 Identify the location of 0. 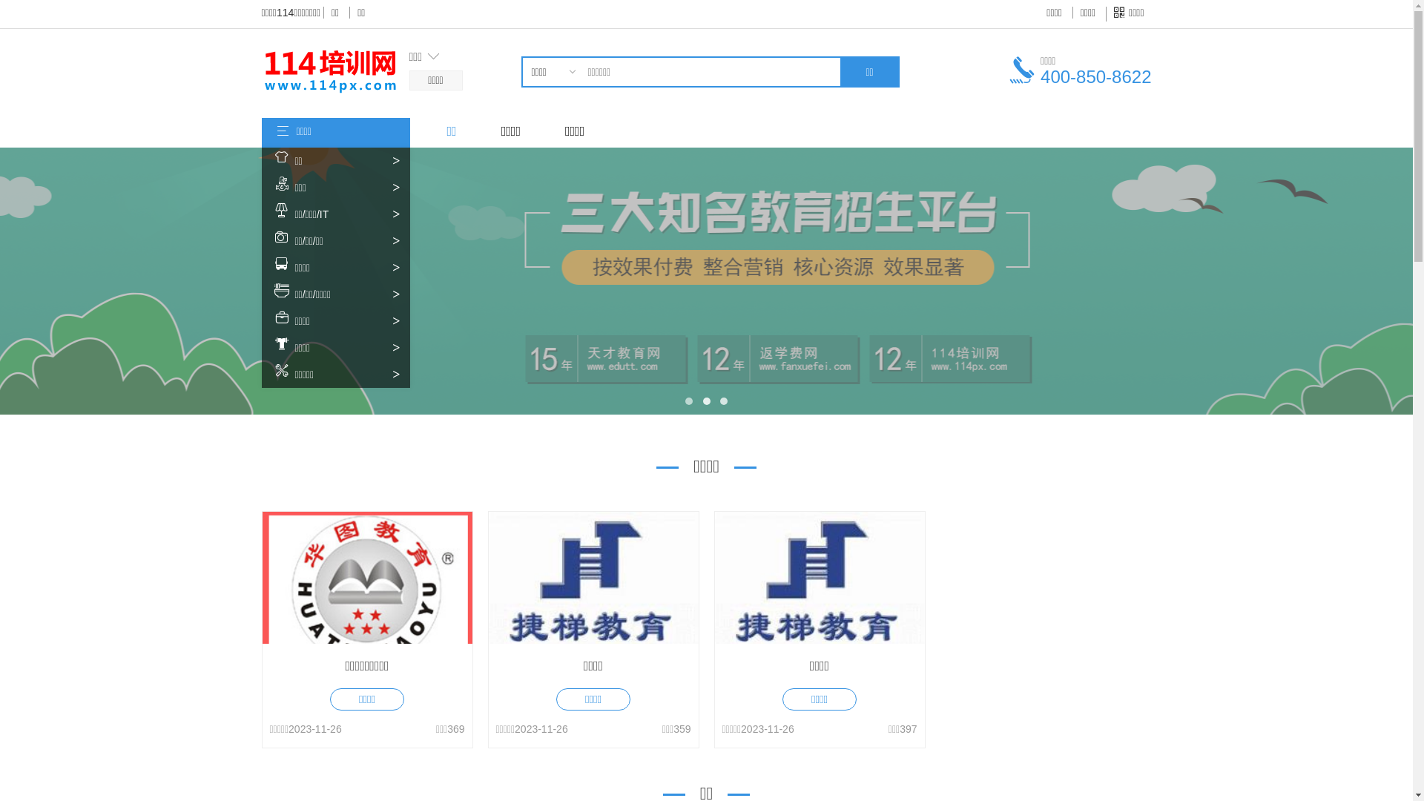
(552, 99).